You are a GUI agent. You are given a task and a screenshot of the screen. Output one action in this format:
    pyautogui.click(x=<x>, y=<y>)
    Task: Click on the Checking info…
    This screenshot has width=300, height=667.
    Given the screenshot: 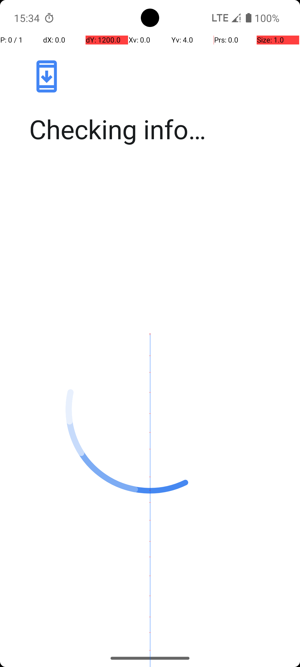 What is the action you would take?
    pyautogui.click(x=156, y=129)
    